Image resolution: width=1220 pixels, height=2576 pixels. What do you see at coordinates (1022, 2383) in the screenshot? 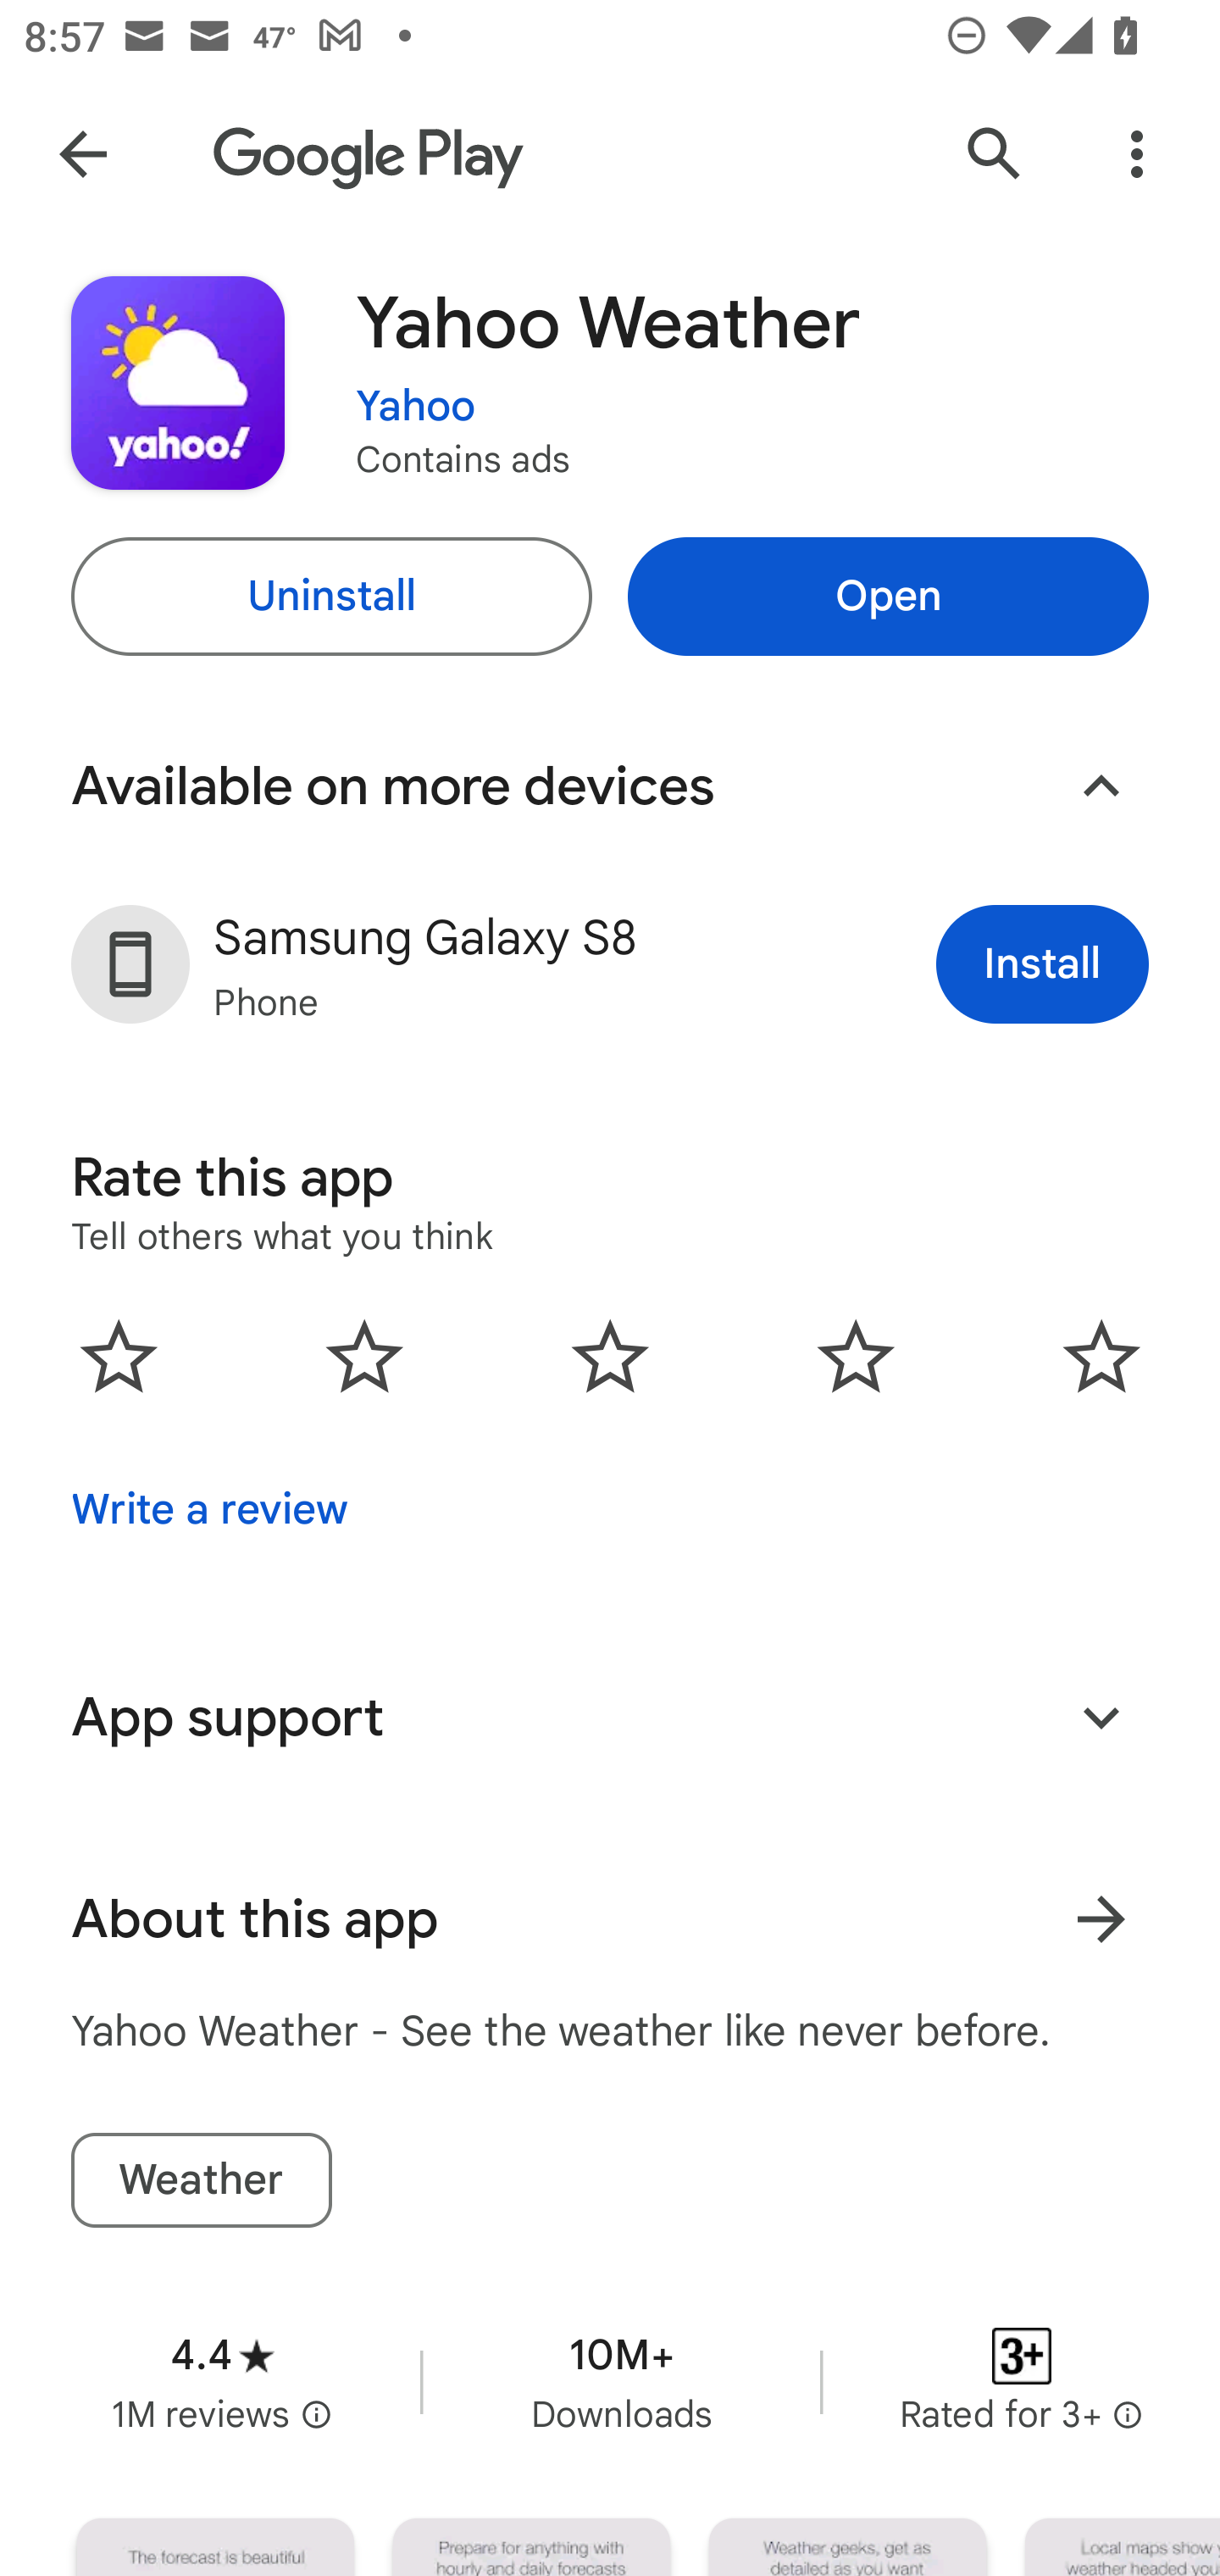
I see `Content rating Rated for 3+` at bounding box center [1022, 2383].